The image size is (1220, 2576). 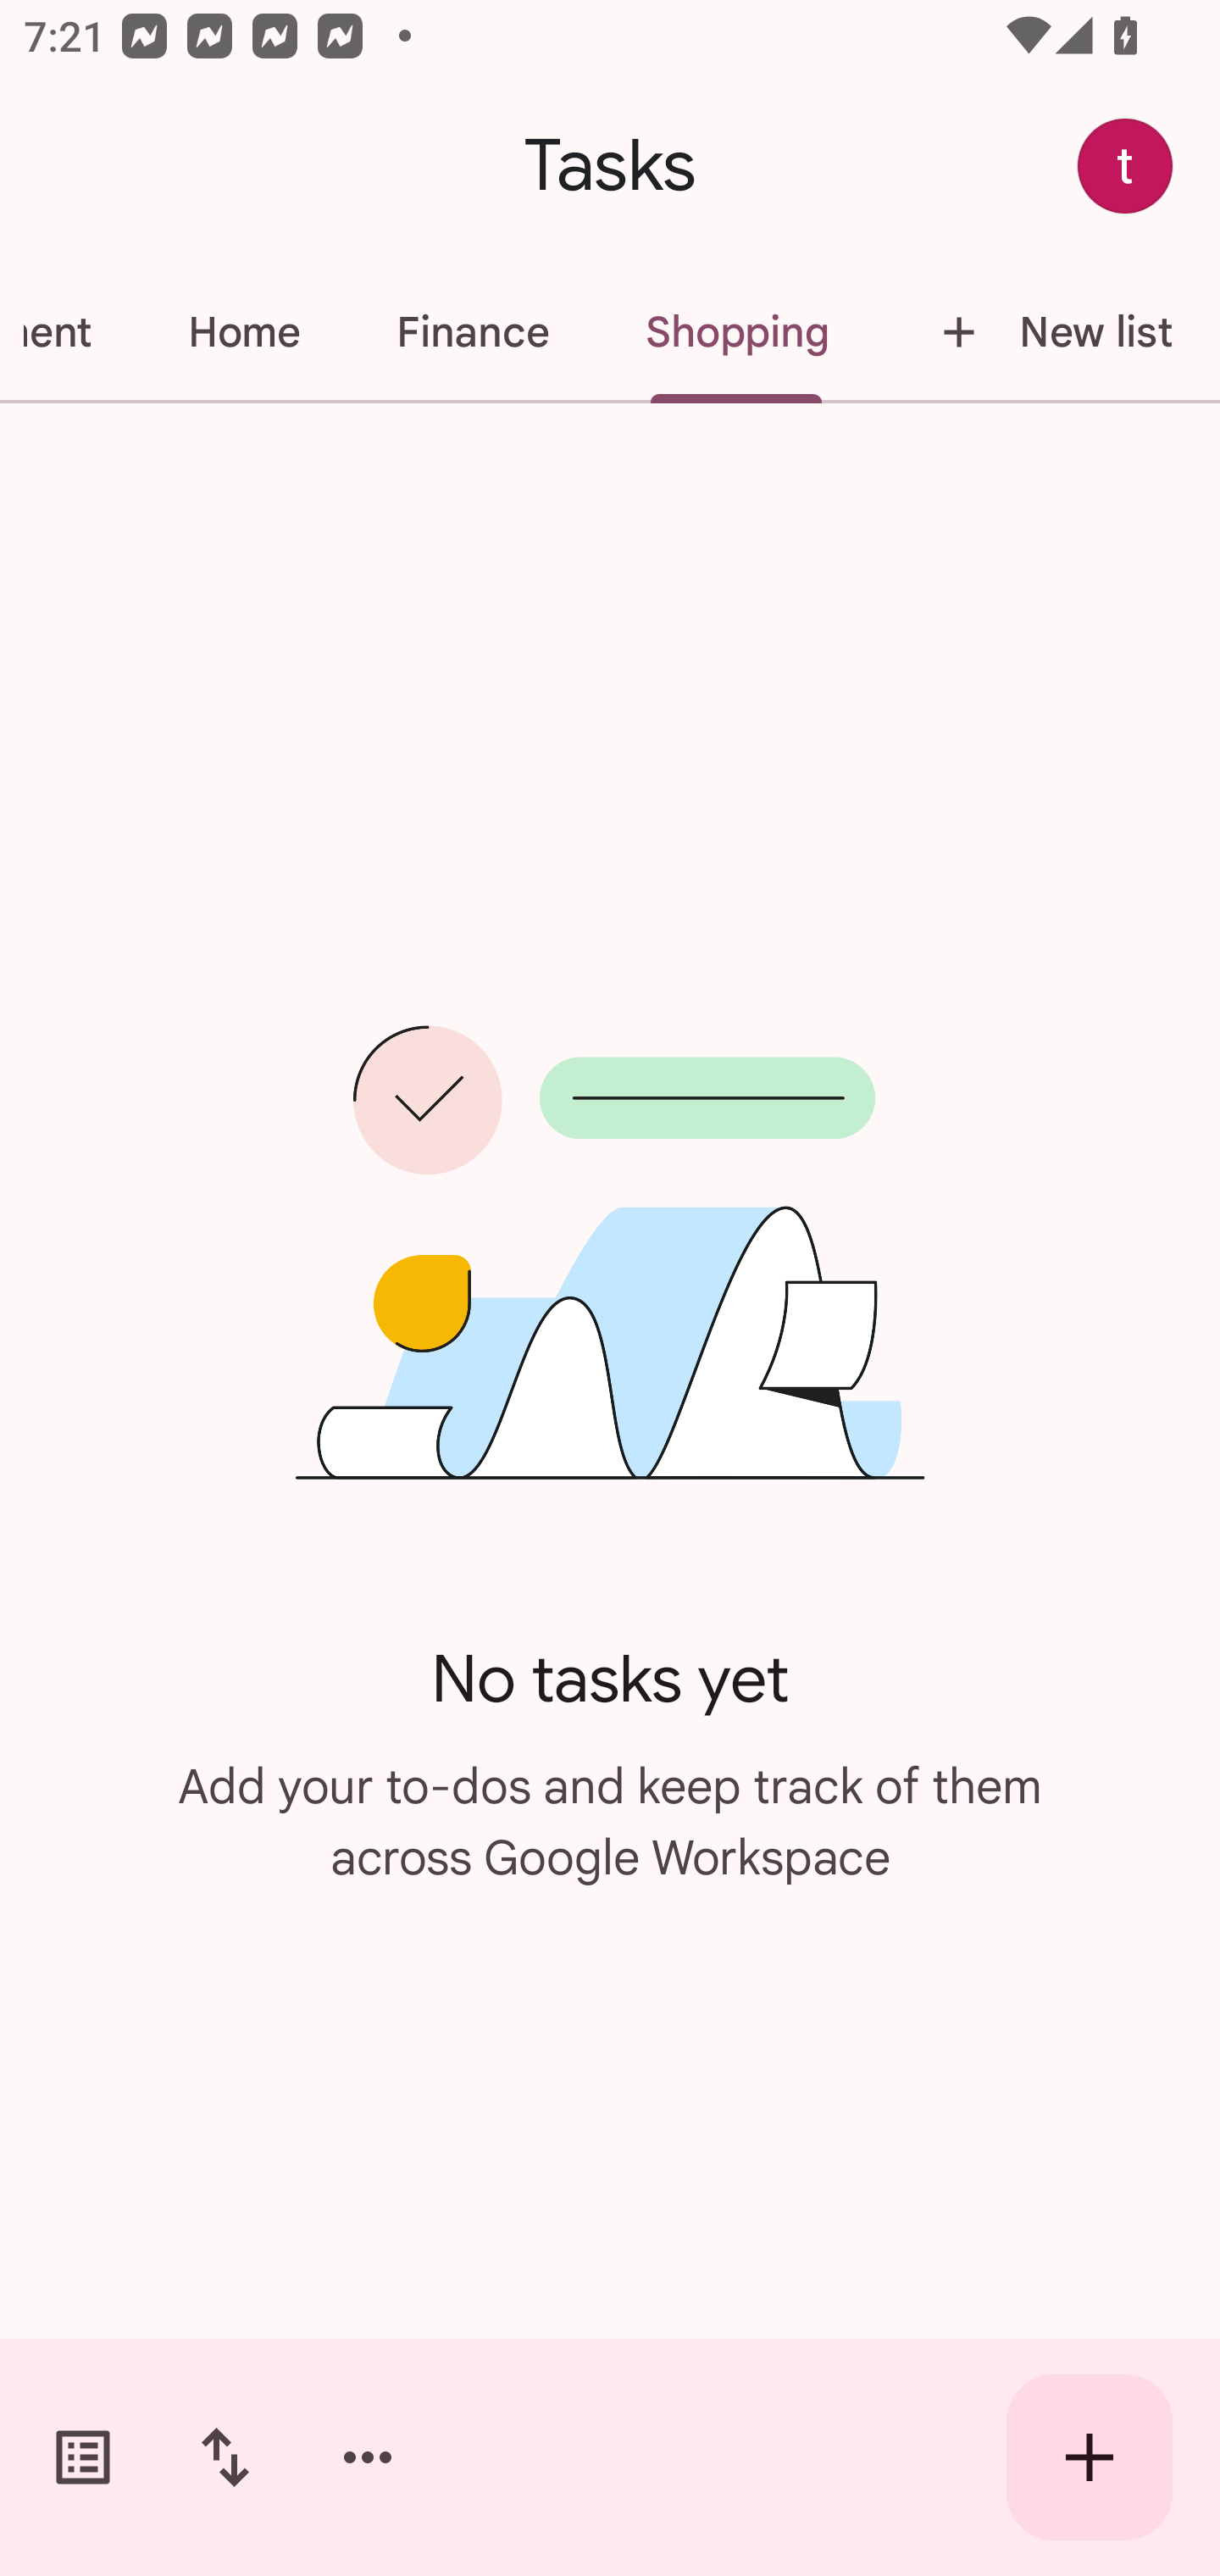 I want to click on Create new task, so click(x=1090, y=2457).